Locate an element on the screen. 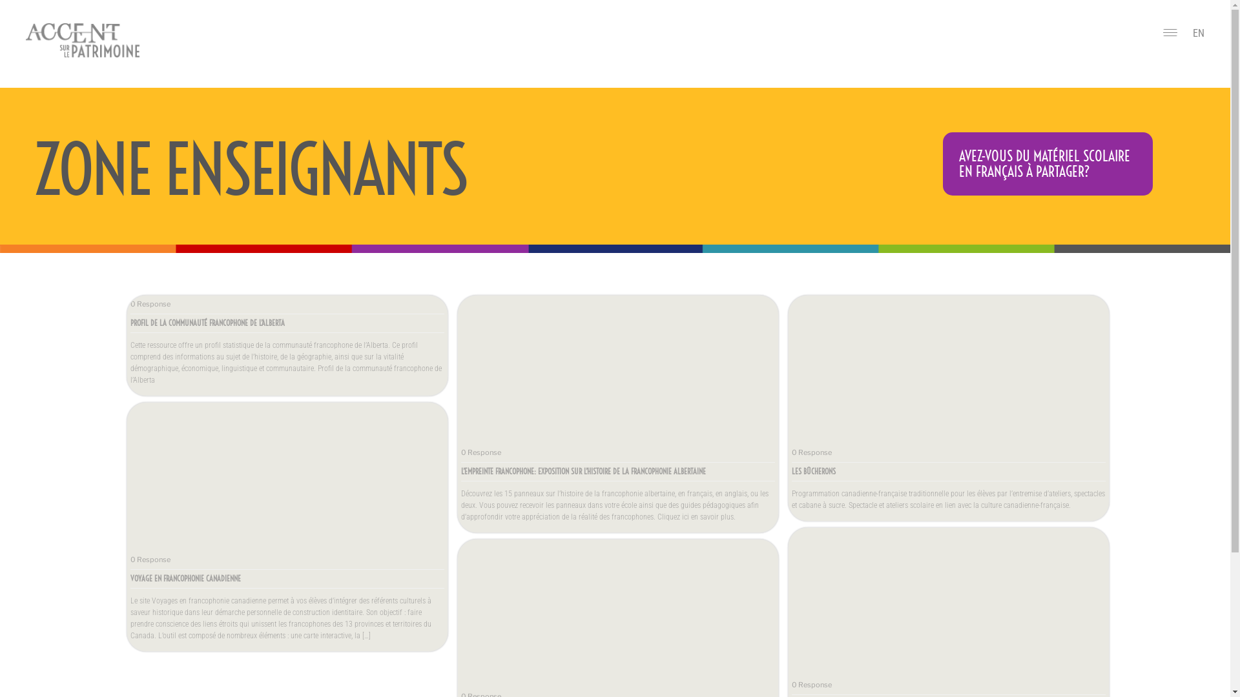 The height and width of the screenshot is (697, 1240). 0 Response is located at coordinates (481, 452).